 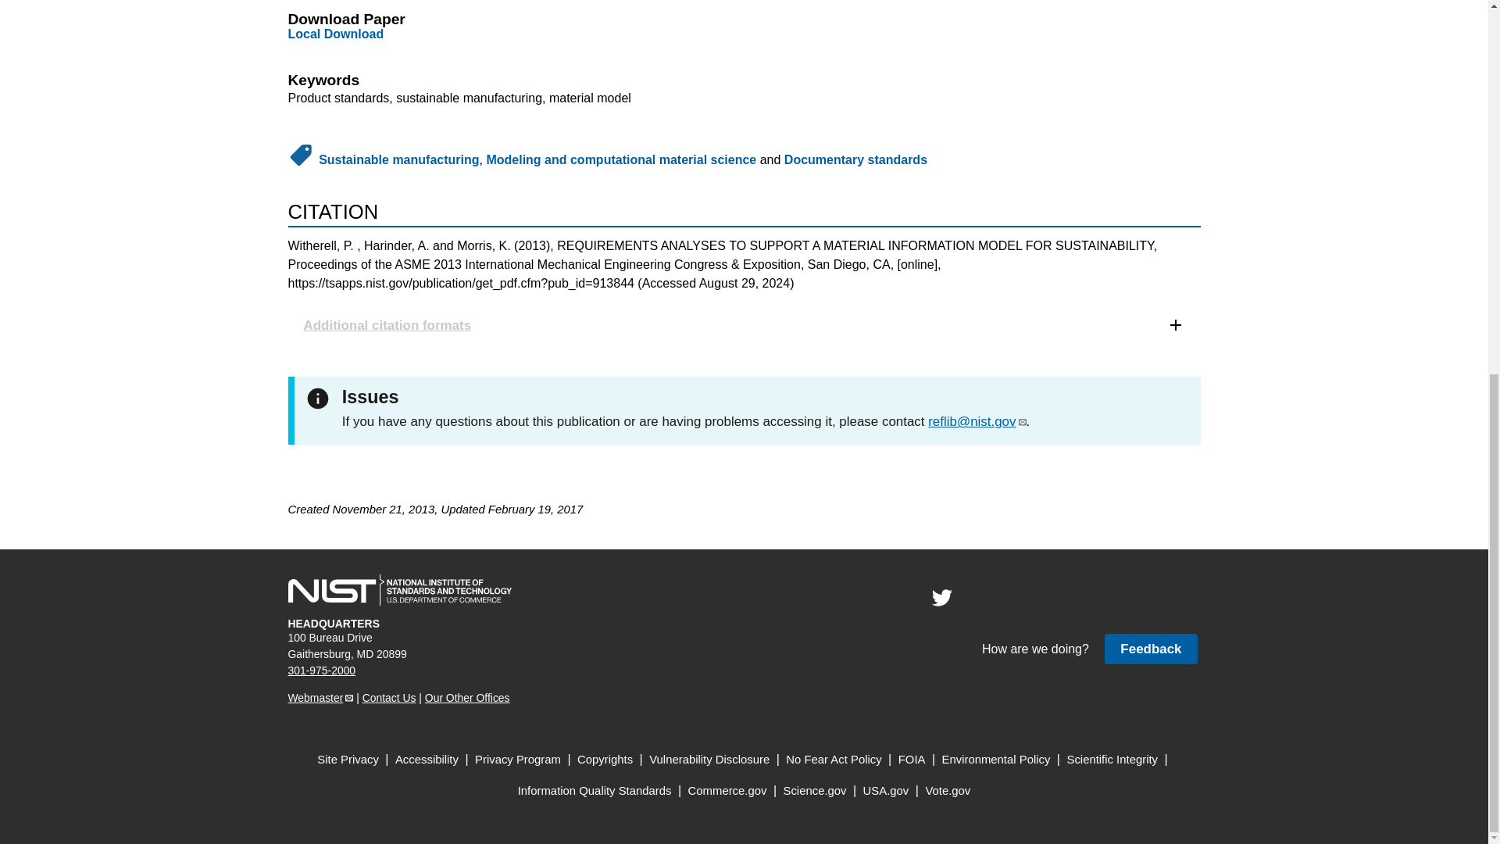 What do you see at coordinates (1150, 649) in the screenshot?
I see `Feedback` at bounding box center [1150, 649].